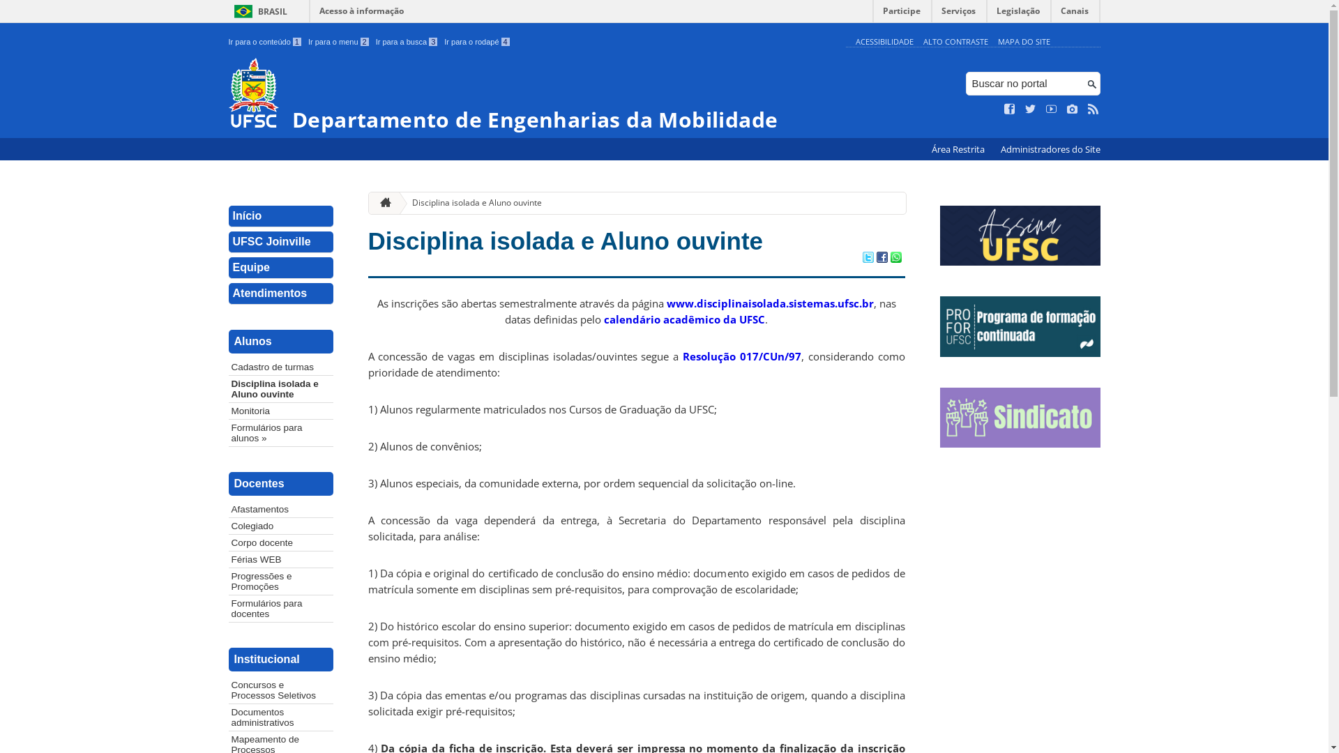 The image size is (1339, 753). What do you see at coordinates (902, 14) in the screenshot?
I see `Participe` at bounding box center [902, 14].